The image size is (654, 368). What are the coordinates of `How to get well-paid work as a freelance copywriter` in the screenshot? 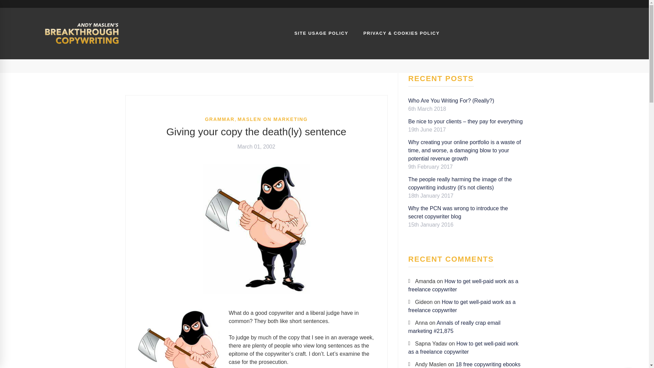 It's located at (463, 348).